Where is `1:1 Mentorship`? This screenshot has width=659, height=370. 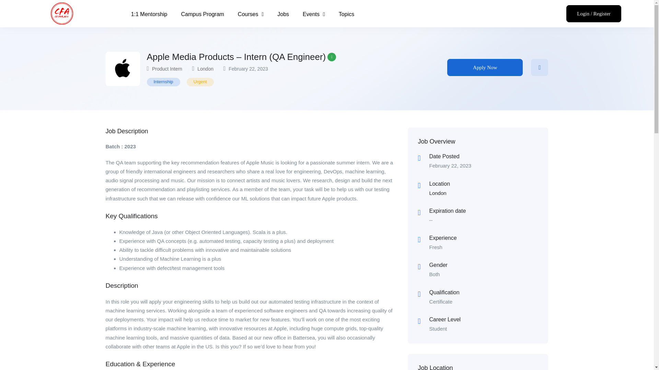
1:1 Mentorship is located at coordinates (149, 14).